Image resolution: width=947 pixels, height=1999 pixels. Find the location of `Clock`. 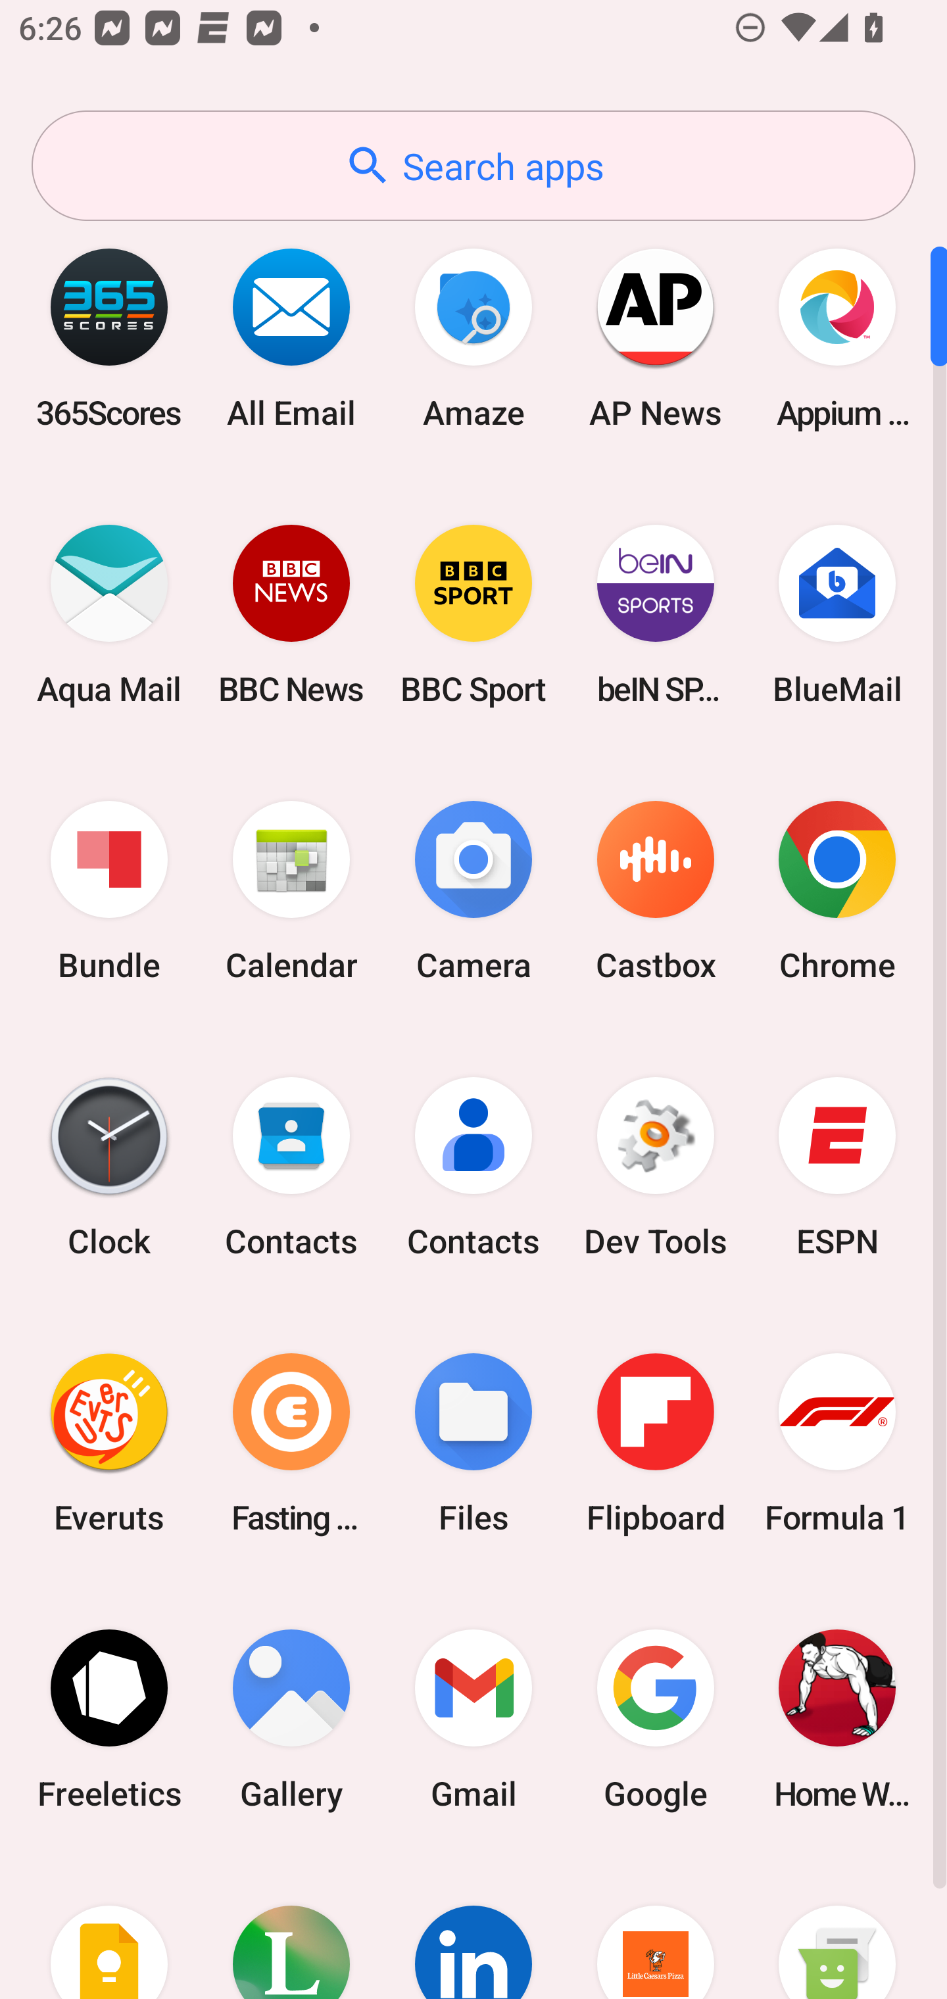

Clock is located at coordinates (109, 1167).